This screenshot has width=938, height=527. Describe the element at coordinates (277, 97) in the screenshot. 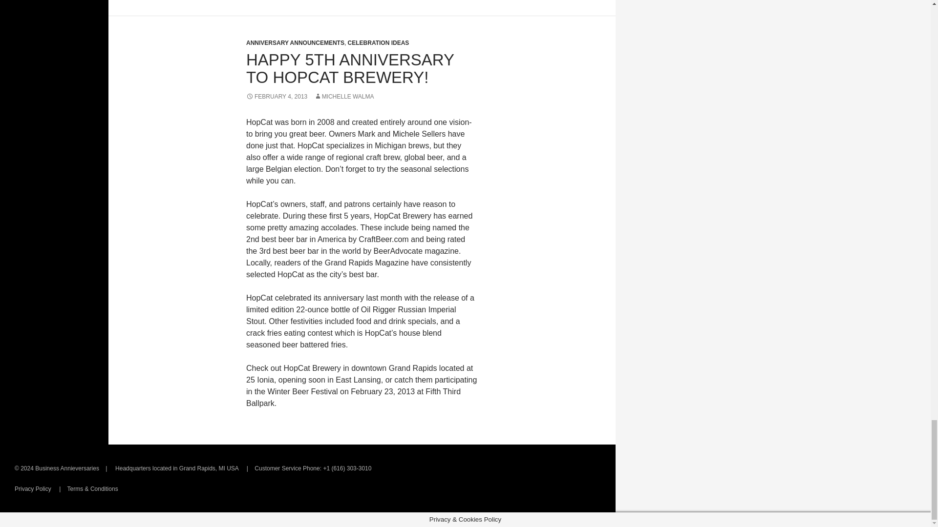

I see `FEBRUARY 4, 2013` at that location.